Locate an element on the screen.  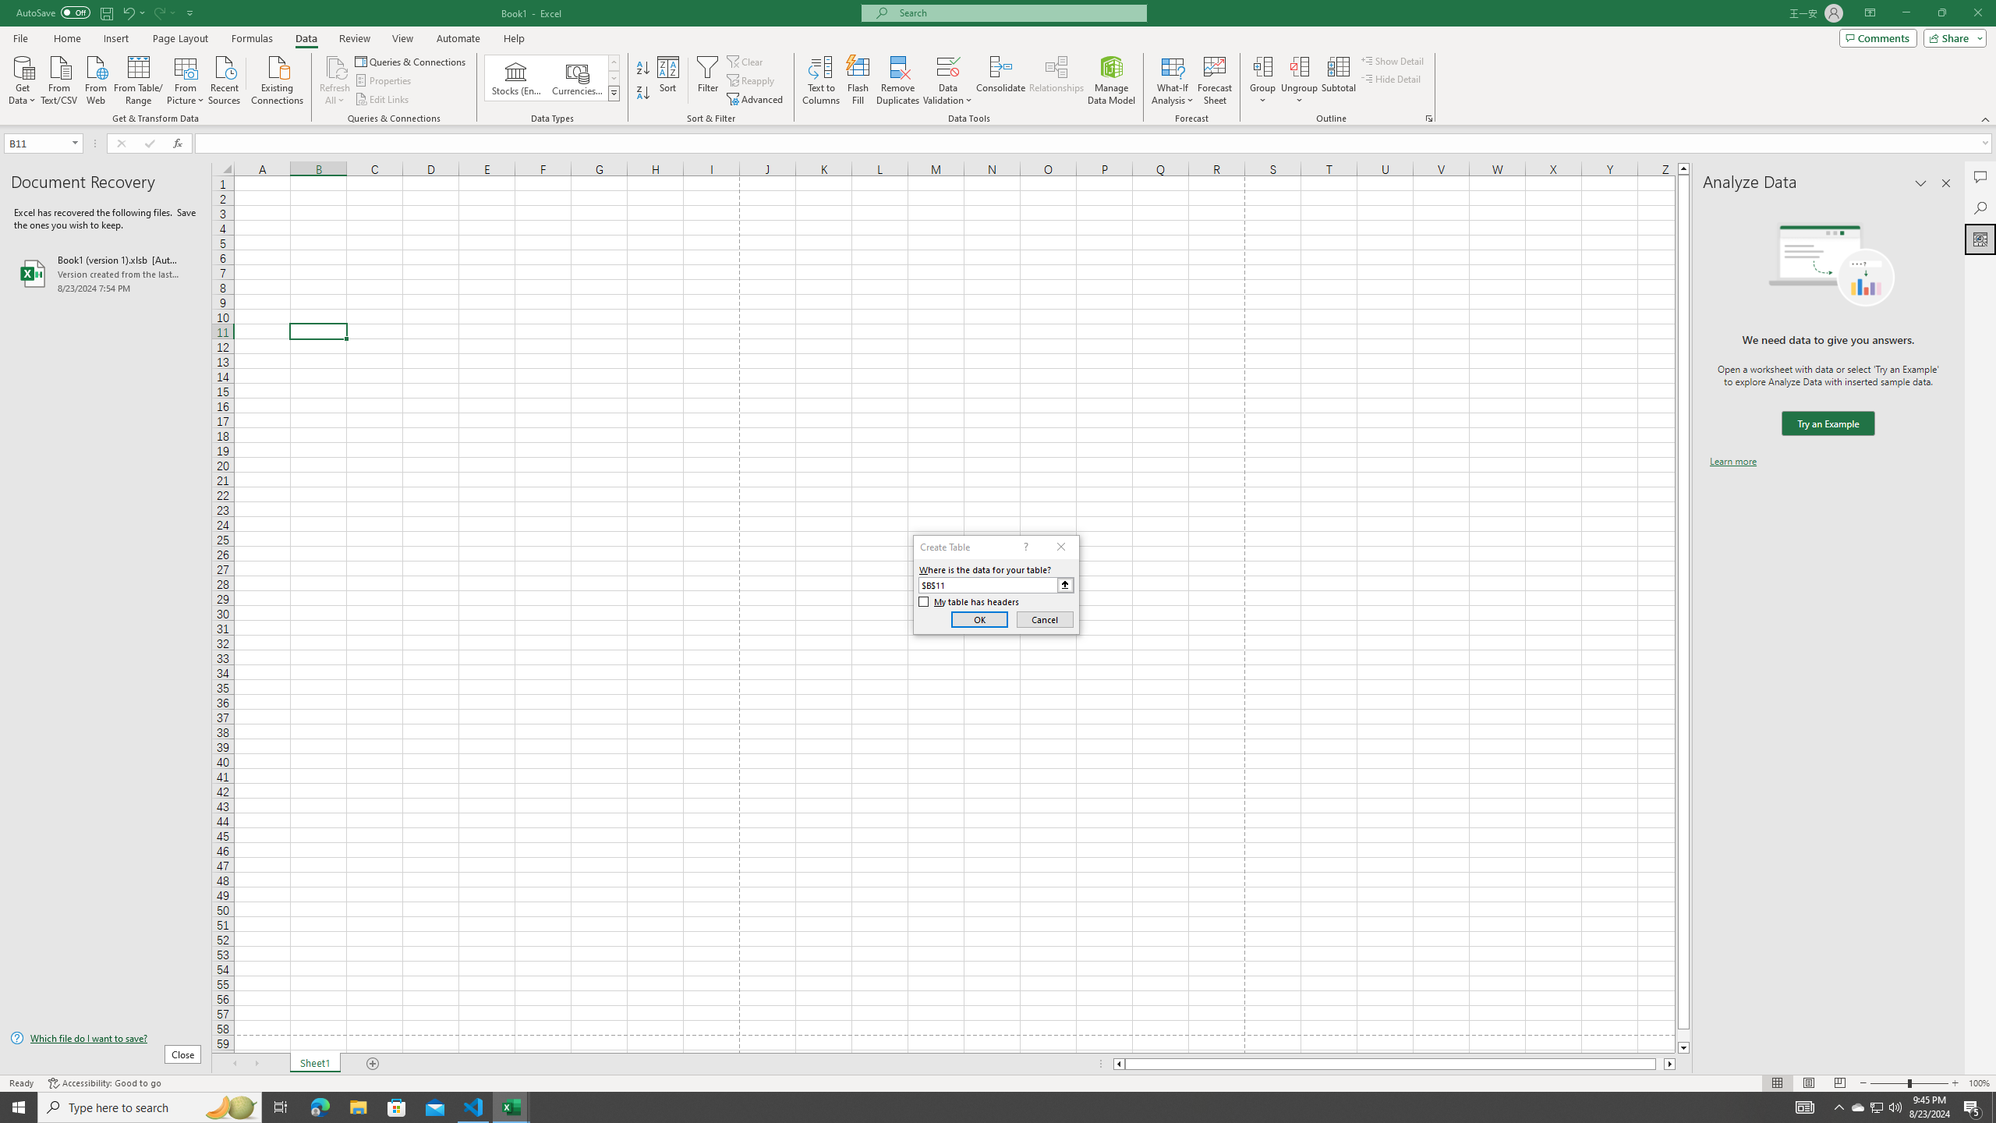
Consolidate... is located at coordinates (1001, 80).